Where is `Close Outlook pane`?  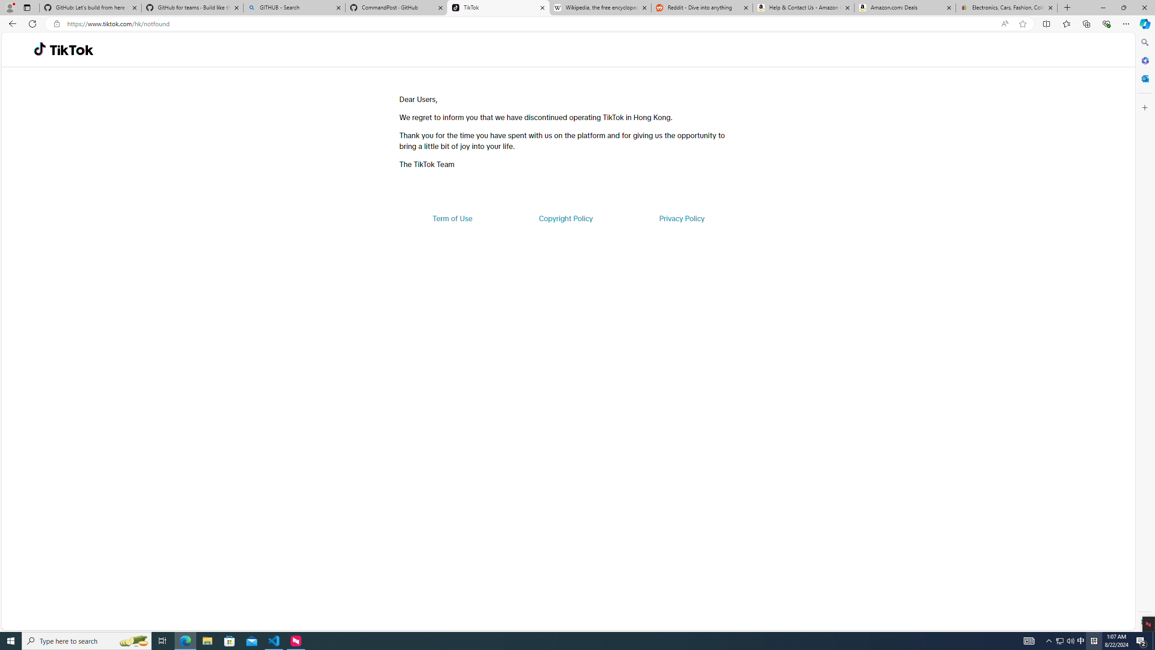 Close Outlook pane is located at coordinates (1144, 78).